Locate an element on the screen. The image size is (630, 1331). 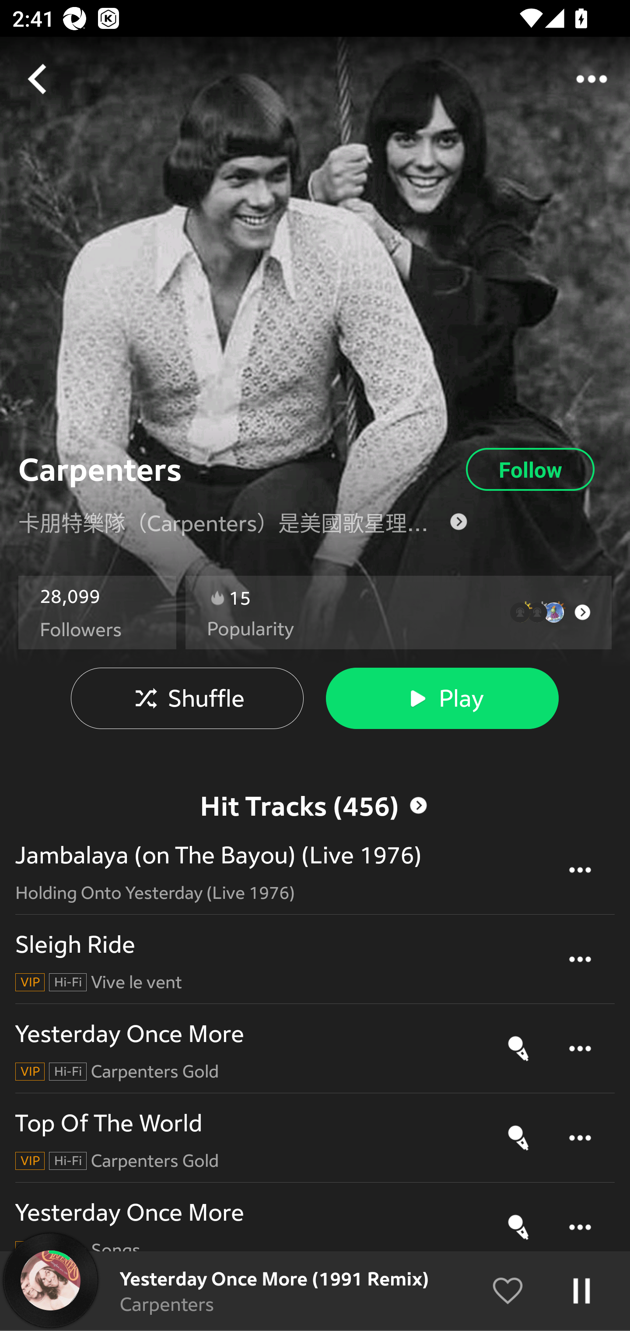
Yesterday Once More (1991 Remix) Carpenters is located at coordinates (315, 1291).